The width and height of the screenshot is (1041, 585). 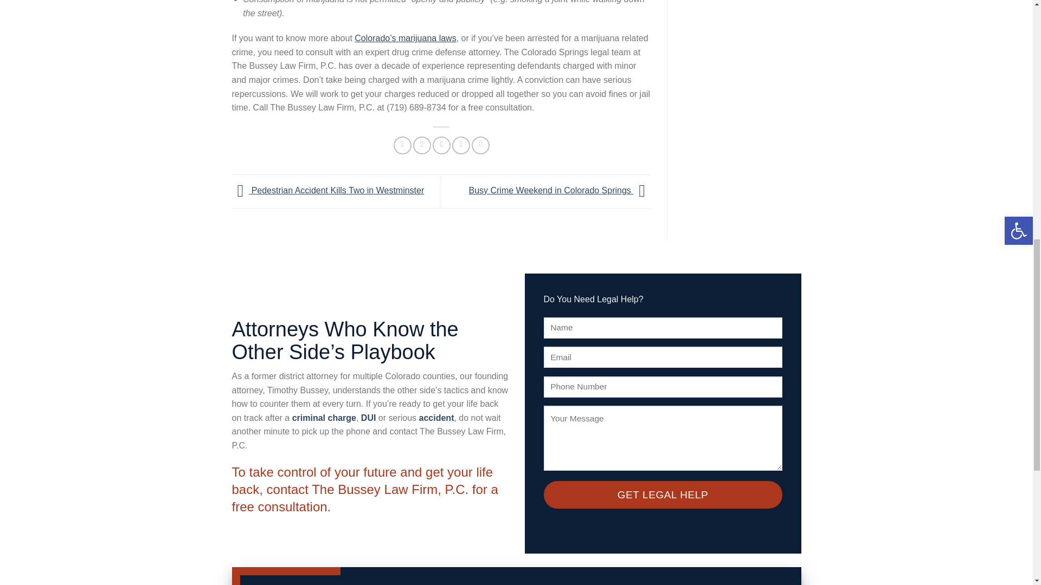 What do you see at coordinates (461, 145) in the screenshot?
I see `Pin on Pinterest` at bounding box center [461, 145].